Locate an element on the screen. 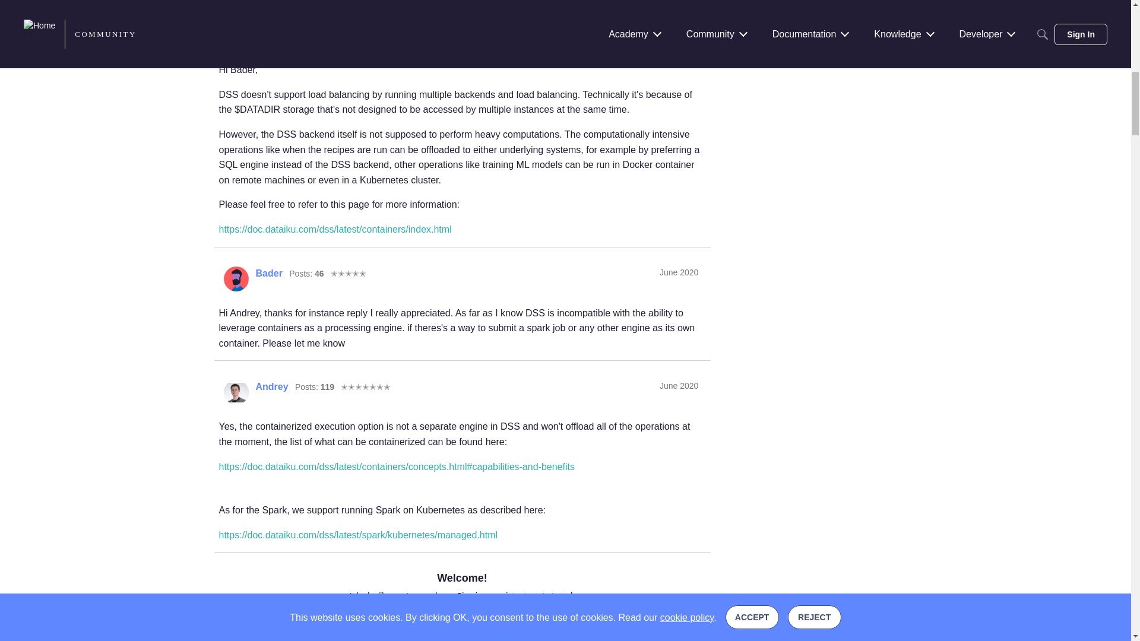 Image resolution: width=1140 pixels, height=641 pixels. Bader is located at coordinates (236, 279).